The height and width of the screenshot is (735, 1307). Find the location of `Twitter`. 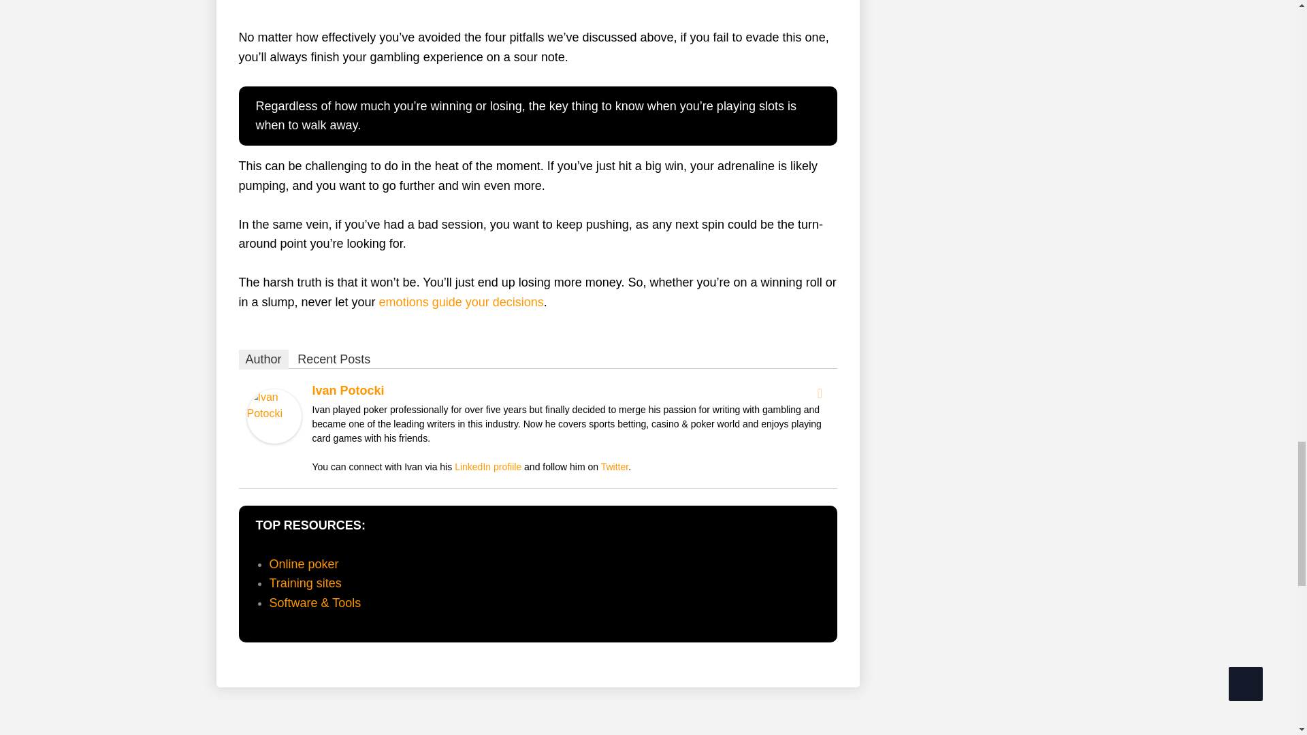

Twitter is located at coordinates (820, 393).